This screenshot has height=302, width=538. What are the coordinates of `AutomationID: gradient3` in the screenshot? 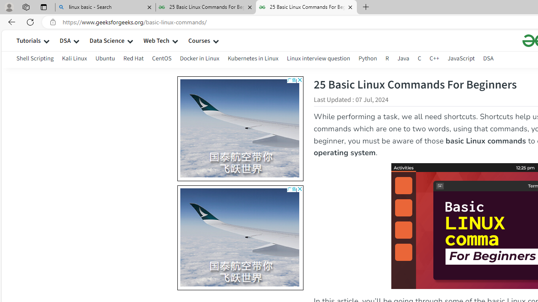 It's located at (360, 237).